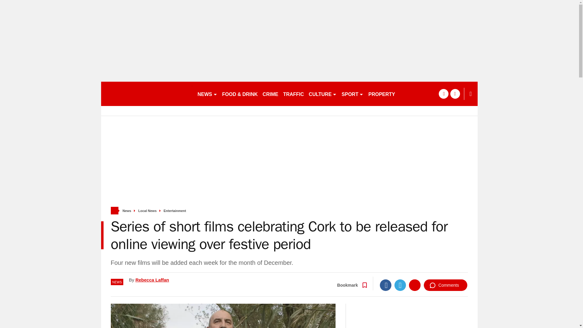  Describe the element at coordinates (353, 94) in the screenshot. I see `SPORT` at that location.